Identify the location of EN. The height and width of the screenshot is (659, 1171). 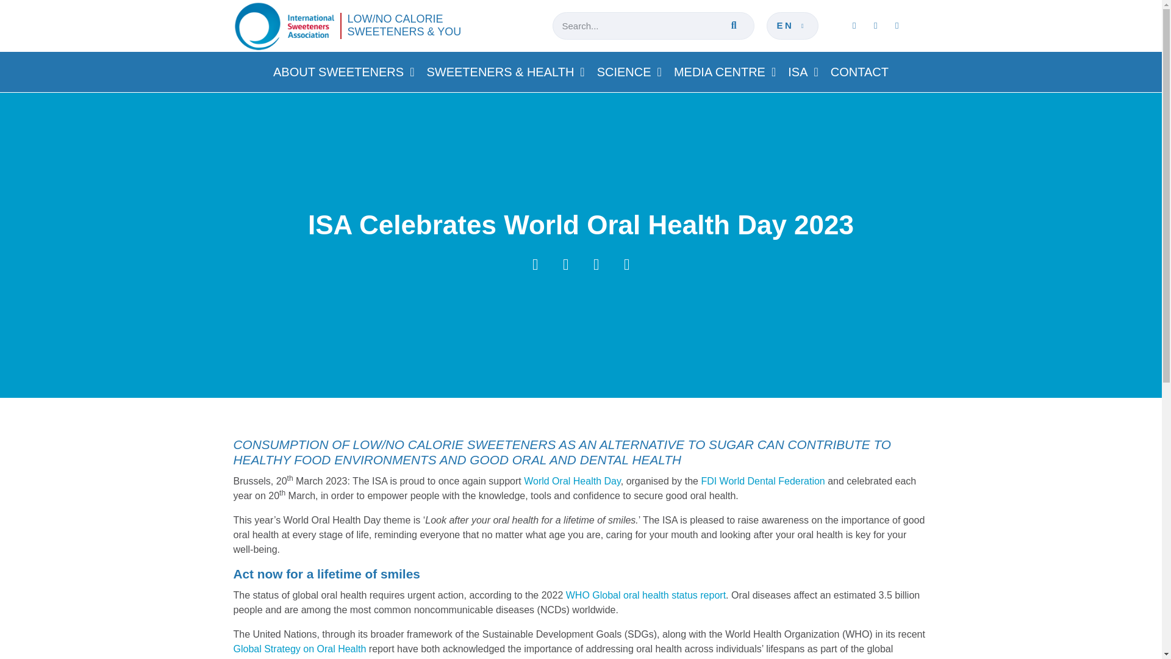
(793, 26).